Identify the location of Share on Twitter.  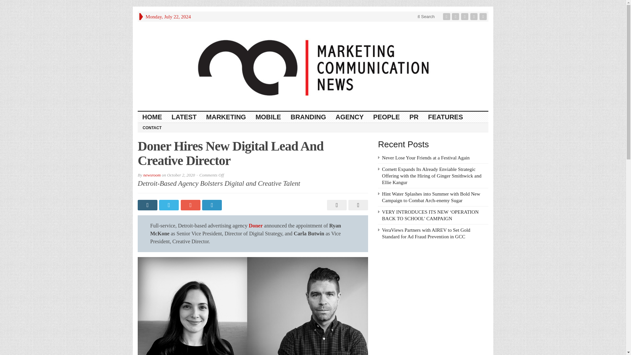
(170, 205).